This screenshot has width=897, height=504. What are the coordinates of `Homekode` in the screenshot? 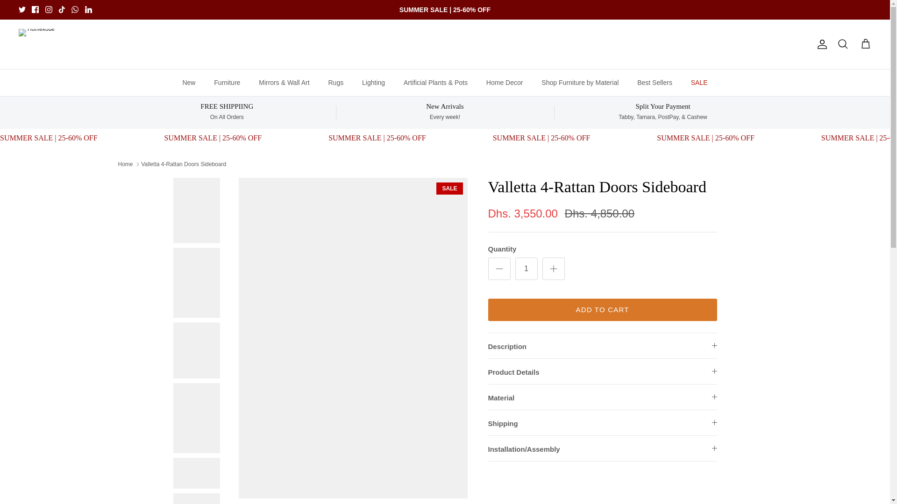 It's located at (37, 44).